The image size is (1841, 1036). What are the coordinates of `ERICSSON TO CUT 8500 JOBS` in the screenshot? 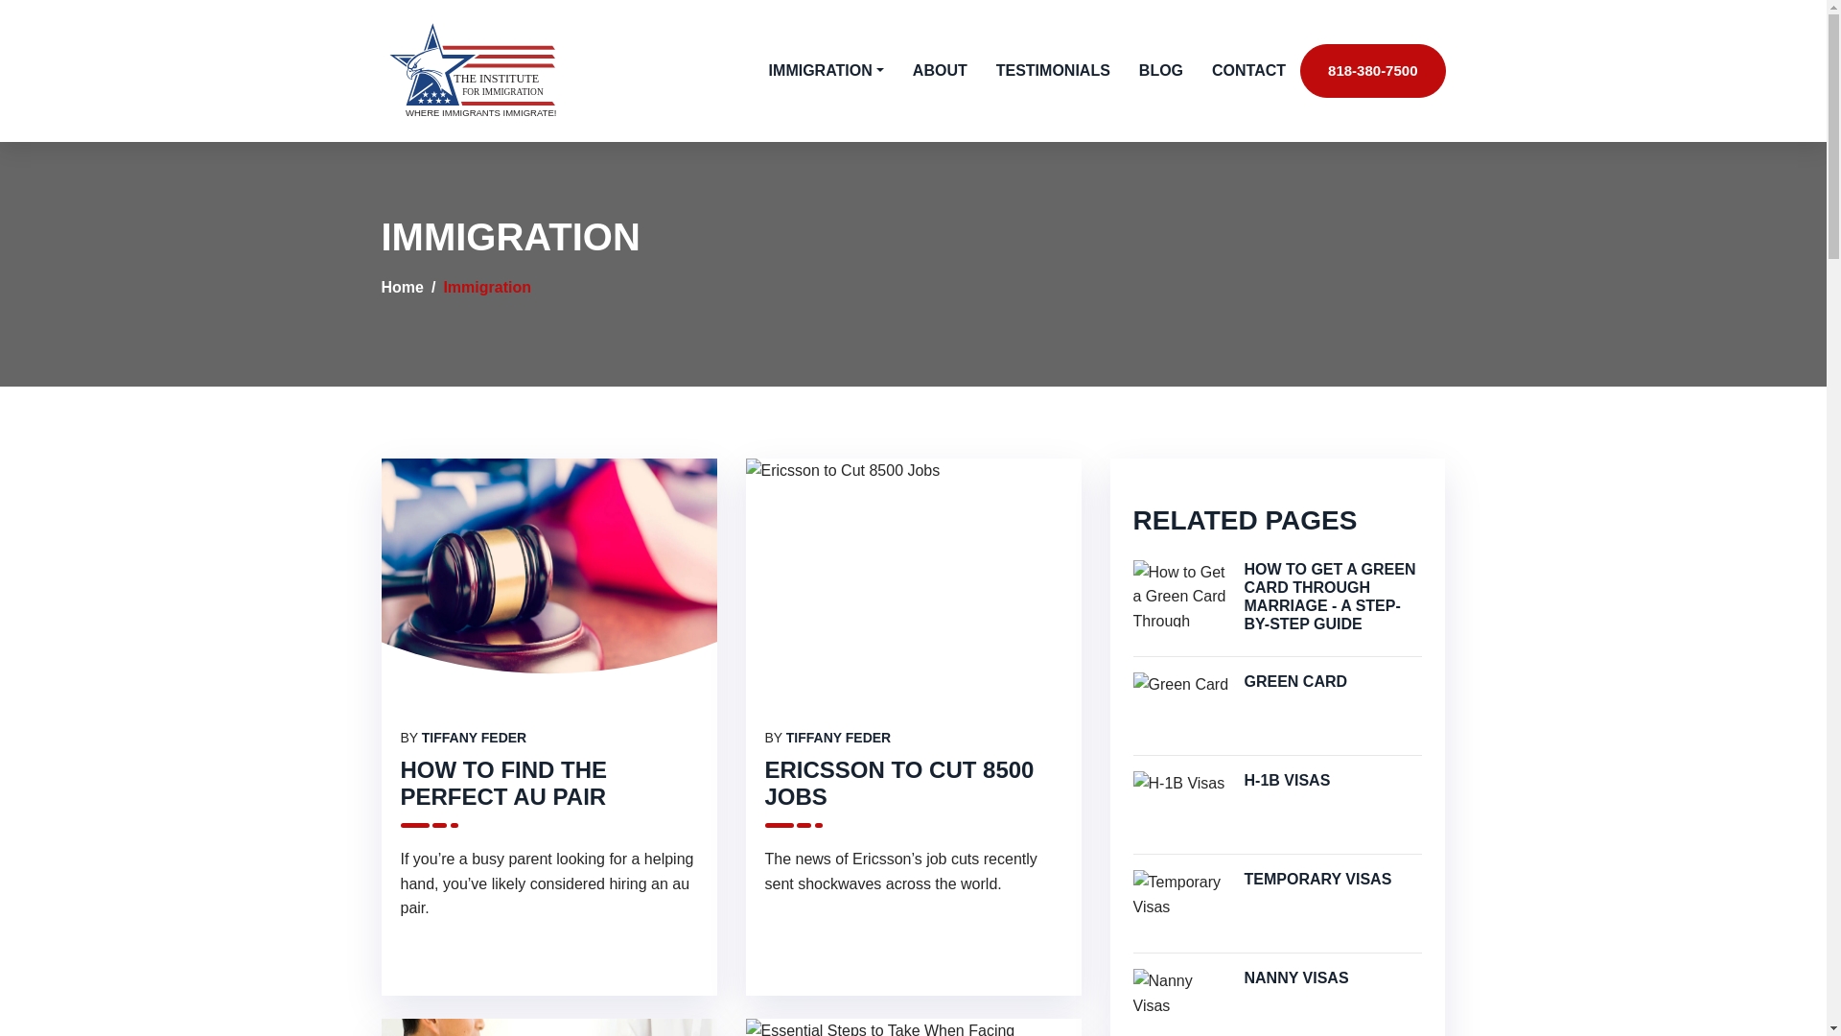 It's located at (899, 783).